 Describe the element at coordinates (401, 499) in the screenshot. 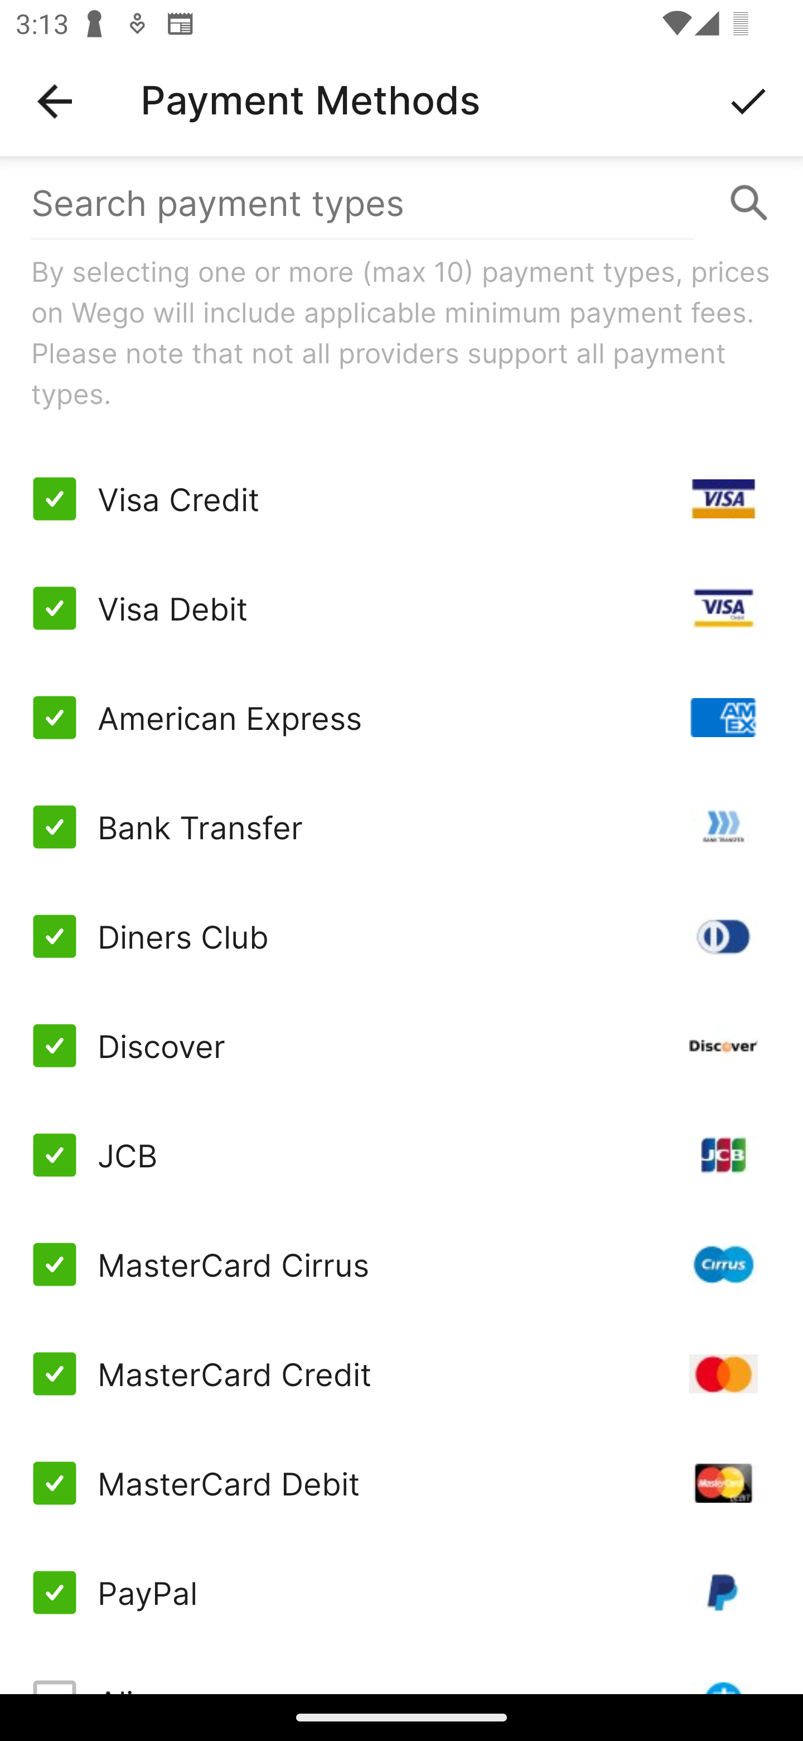

I see `Visa Credit` at that location.